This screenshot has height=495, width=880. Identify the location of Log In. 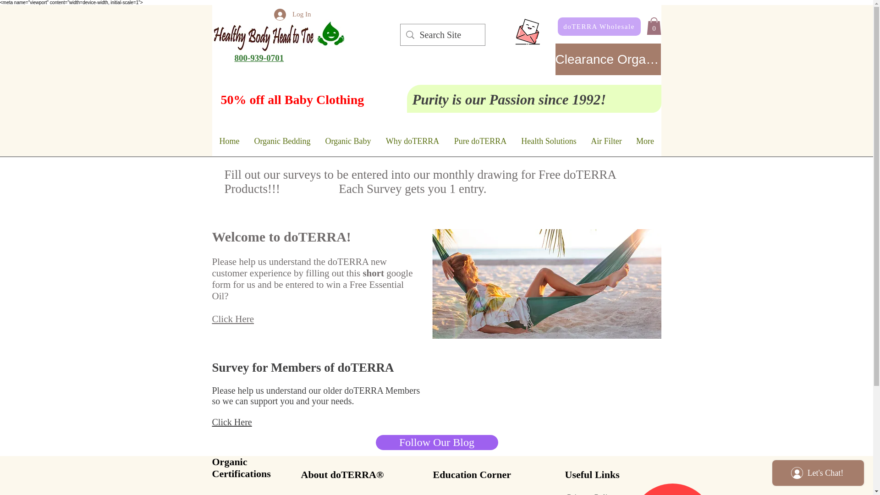
(292, 14).